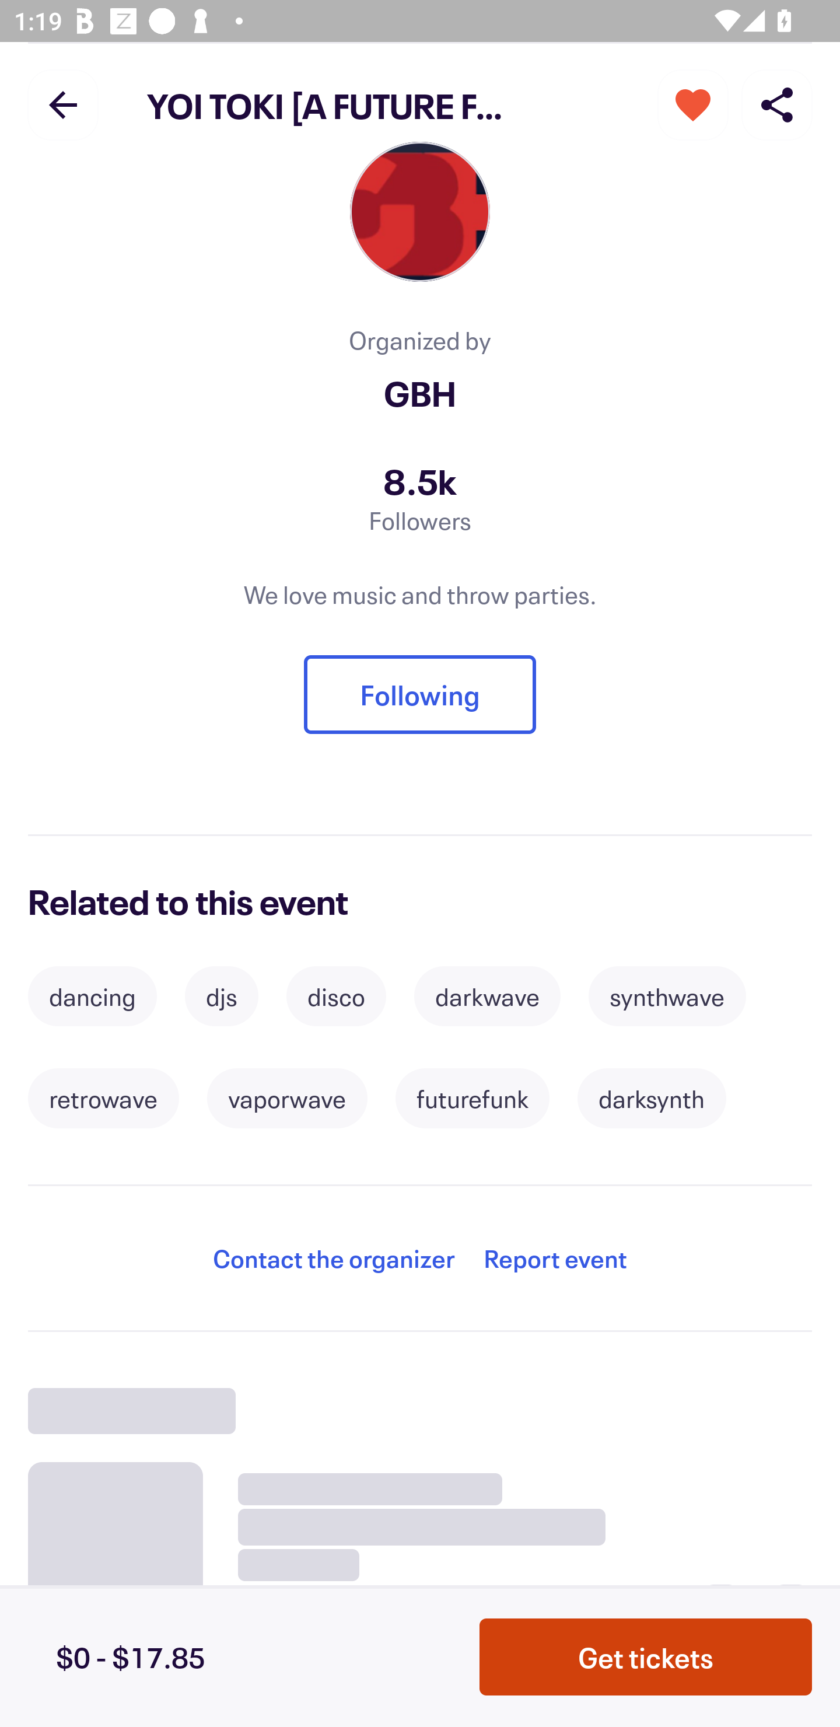 Image resolution: width=840 pixels, height=1727 pixels. I want to click on darkwave, so click(487, 996).